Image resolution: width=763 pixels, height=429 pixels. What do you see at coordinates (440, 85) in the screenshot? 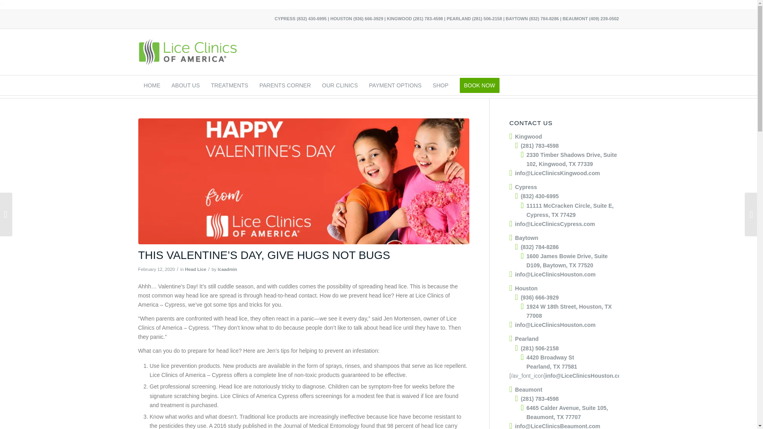
I see `SHOP` at bounding box center [440, 85].